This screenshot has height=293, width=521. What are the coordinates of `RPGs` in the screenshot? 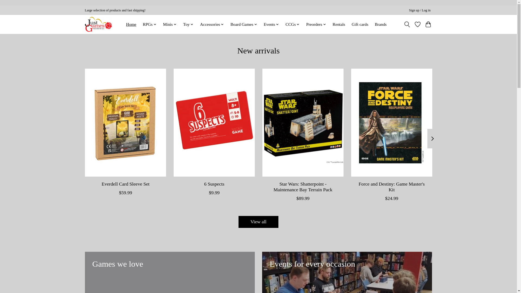 It's located at (149, 24).